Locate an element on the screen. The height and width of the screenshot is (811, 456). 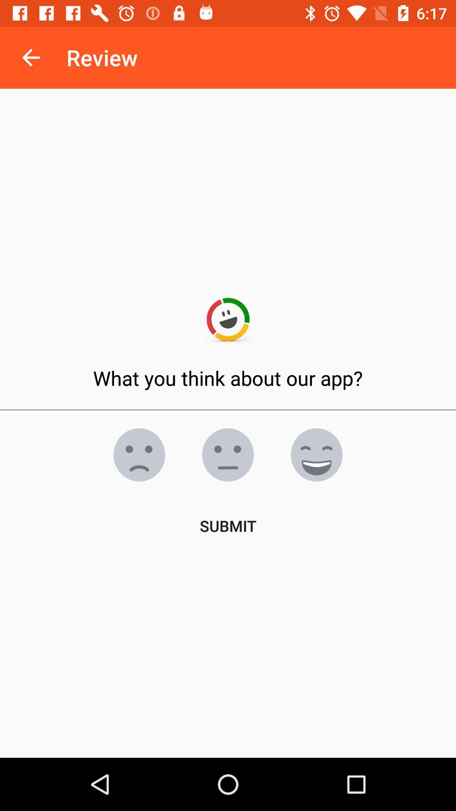
turn on item above submit is located at coordinates (228, 455).